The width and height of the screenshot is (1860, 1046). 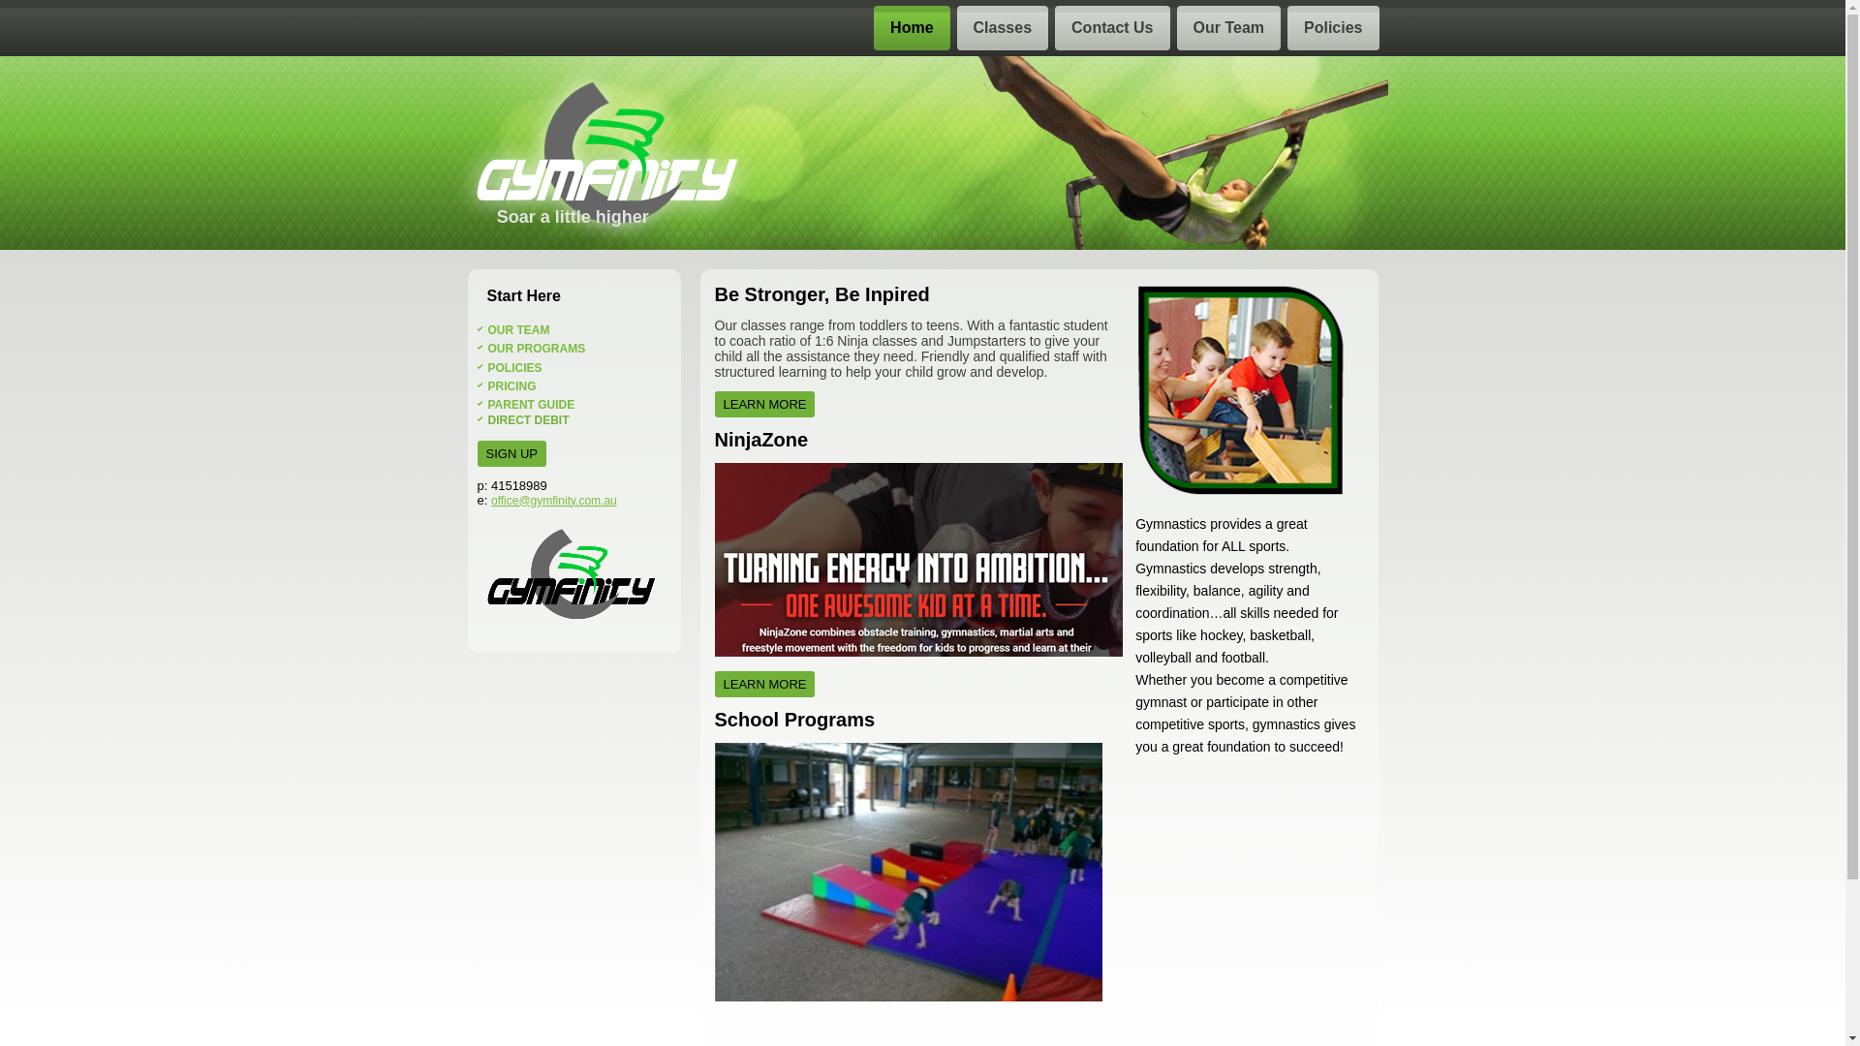 What do you see at coordinates (1003, 28) in the screenshot?
I see `Classes` at bounding box center [1003, 28].